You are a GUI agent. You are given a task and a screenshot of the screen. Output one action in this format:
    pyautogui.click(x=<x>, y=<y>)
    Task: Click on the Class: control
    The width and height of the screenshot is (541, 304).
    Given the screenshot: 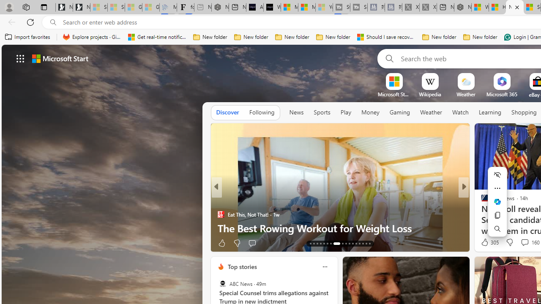 What is the action you would take?
    pyautogui.click(x=20, y=58)
    